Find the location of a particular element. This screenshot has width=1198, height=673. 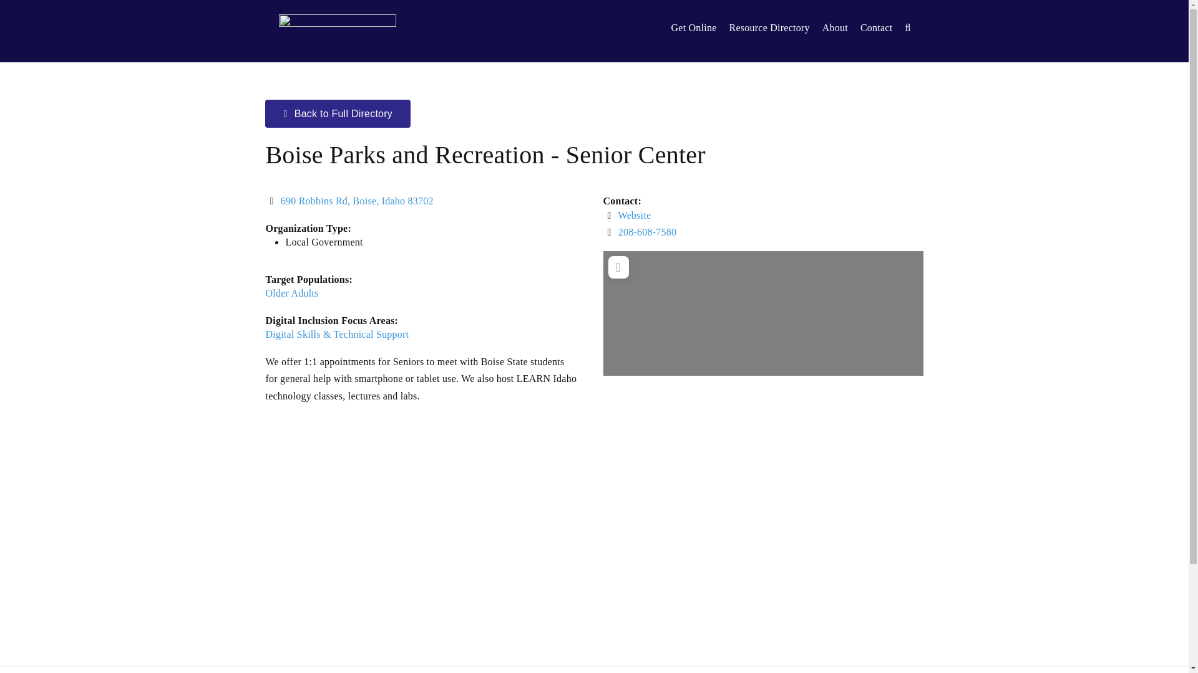

Contact is located at coordinates (882, 27).